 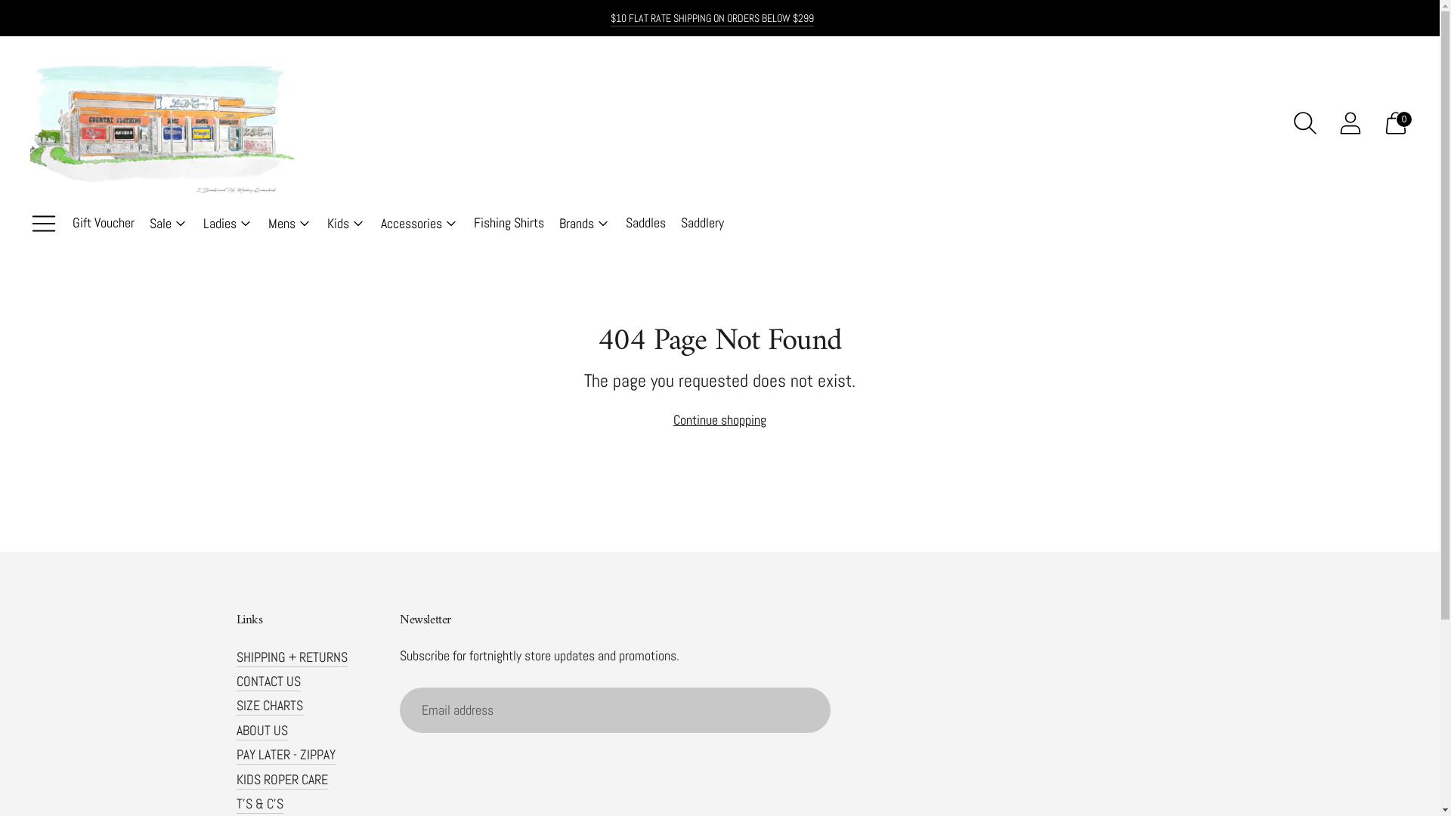 I want to click on Accessories, so click(x=420, y=224).